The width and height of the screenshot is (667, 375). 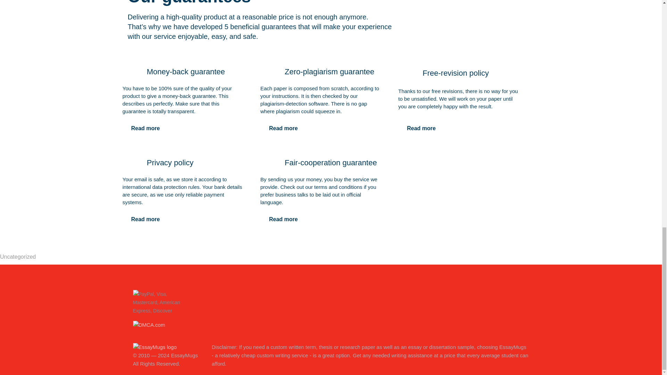 What do you see at coordinates (283, 219) in the screenshot?
I see `Read more` at bounding box center [283, 219].